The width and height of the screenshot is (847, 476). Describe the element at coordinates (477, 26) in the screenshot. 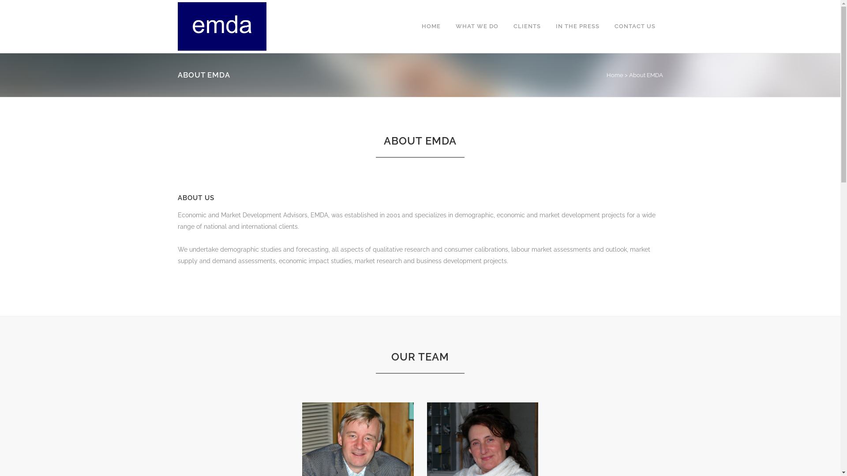

I see `WHAT WE DO` at that location.